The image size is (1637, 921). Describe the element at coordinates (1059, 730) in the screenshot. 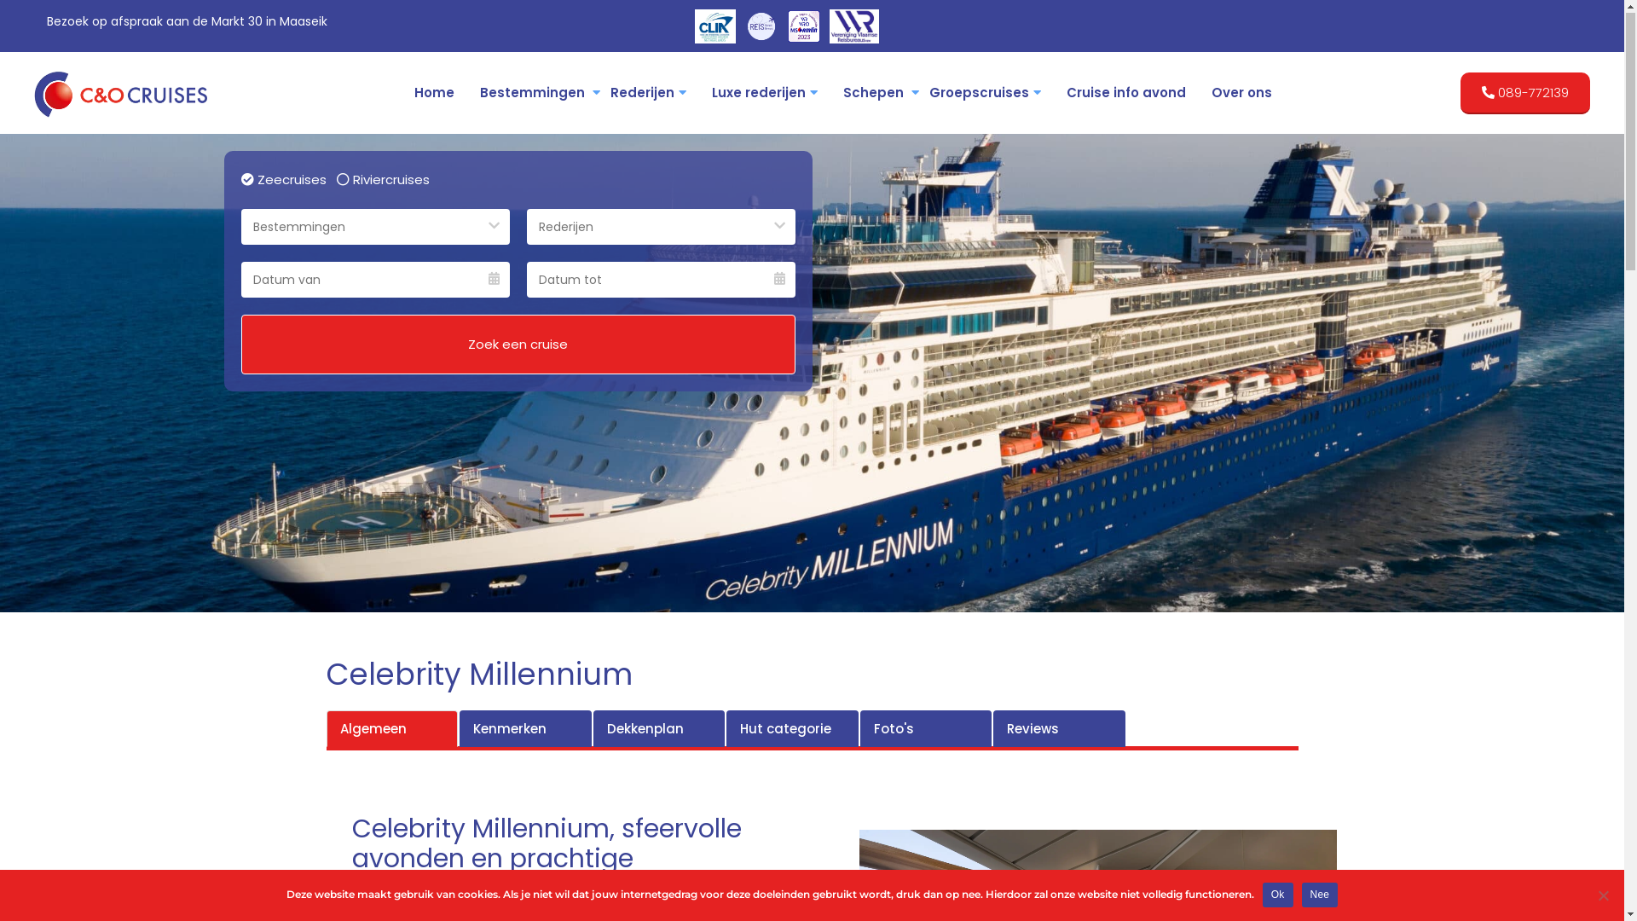

I see `Reviews` at that location.